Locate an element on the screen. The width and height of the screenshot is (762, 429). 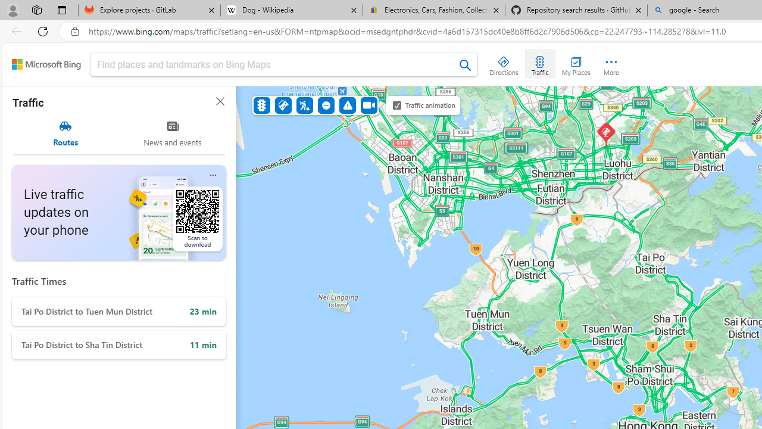
Traffic animation is located at coordinates (397, 105).